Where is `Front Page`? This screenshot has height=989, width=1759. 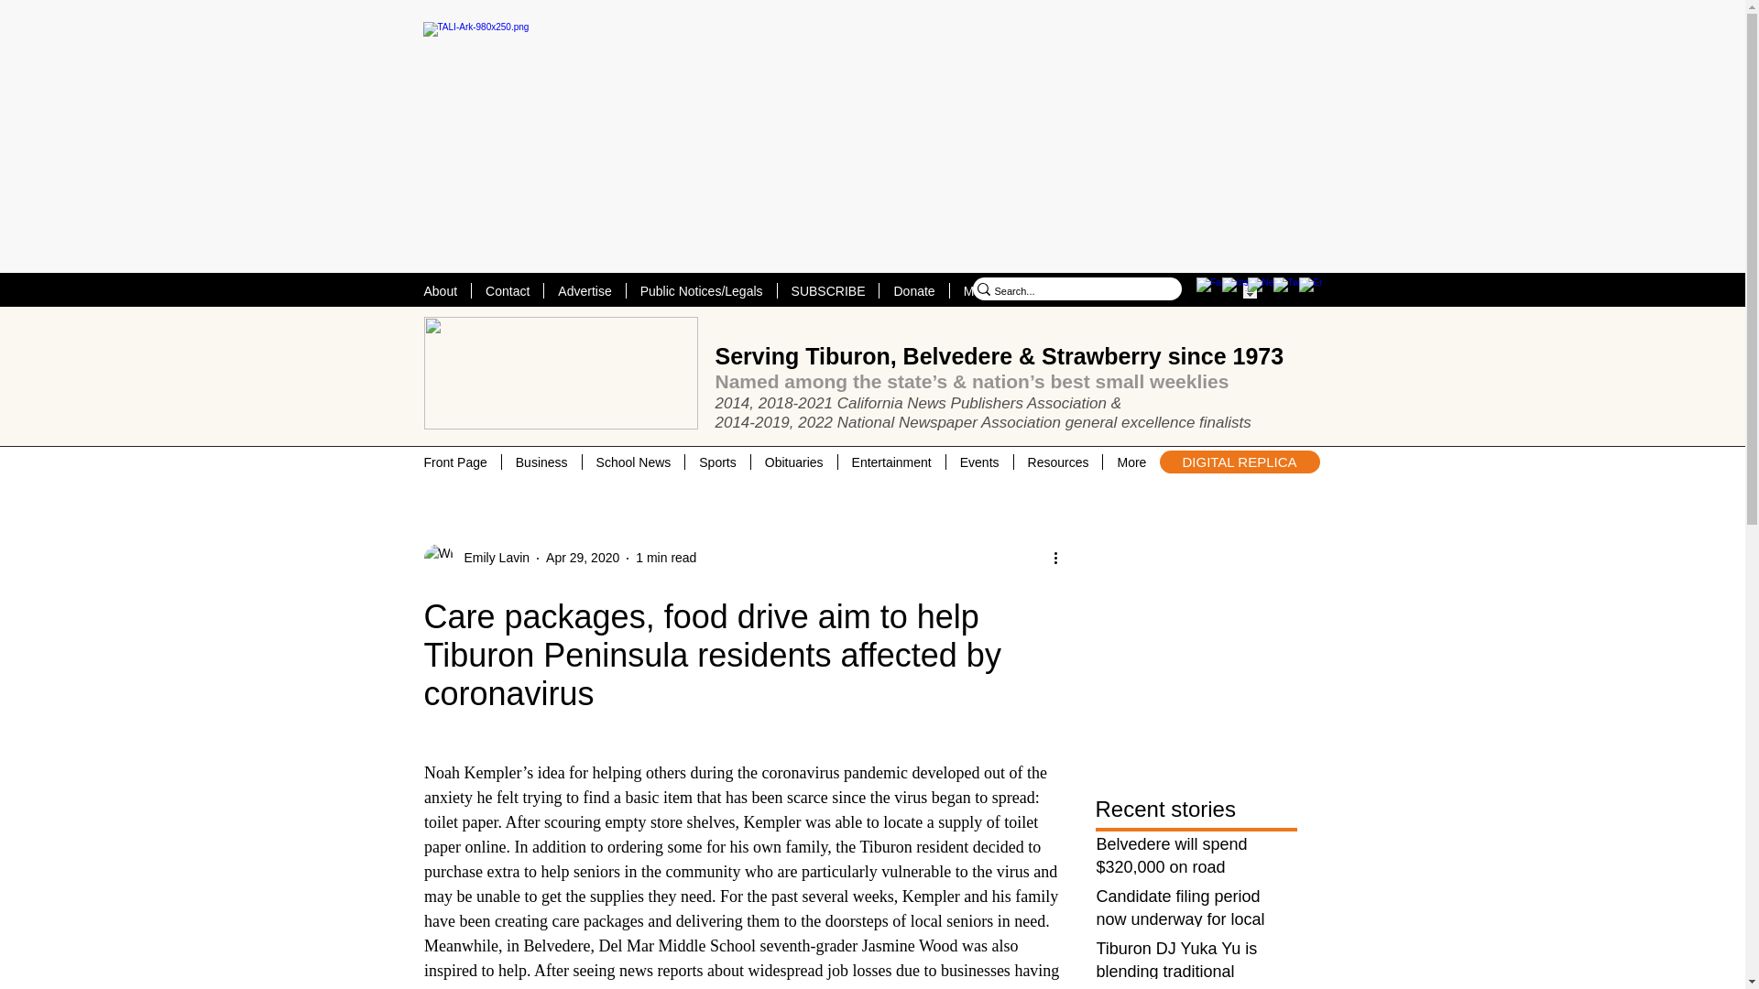
Front Page is located at coordinates (455, 462).